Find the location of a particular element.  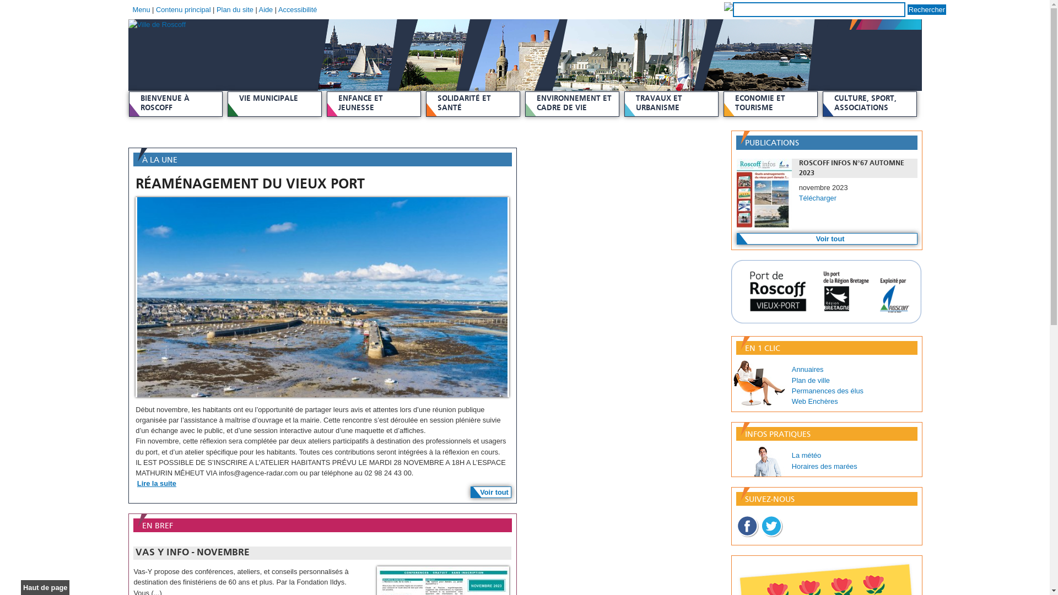

Voir tout is located at coordinates (827, 239).